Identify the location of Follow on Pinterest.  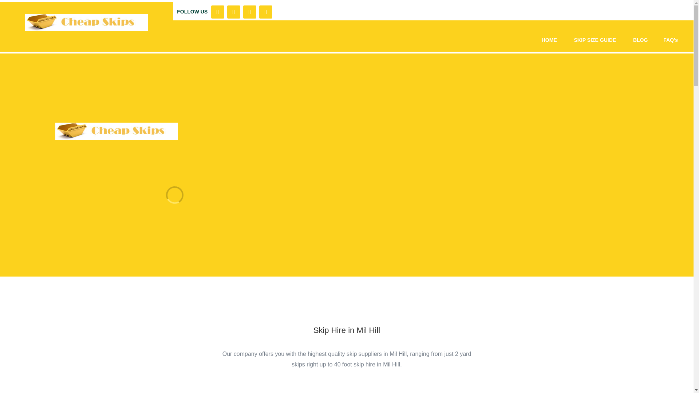
(266, 12).